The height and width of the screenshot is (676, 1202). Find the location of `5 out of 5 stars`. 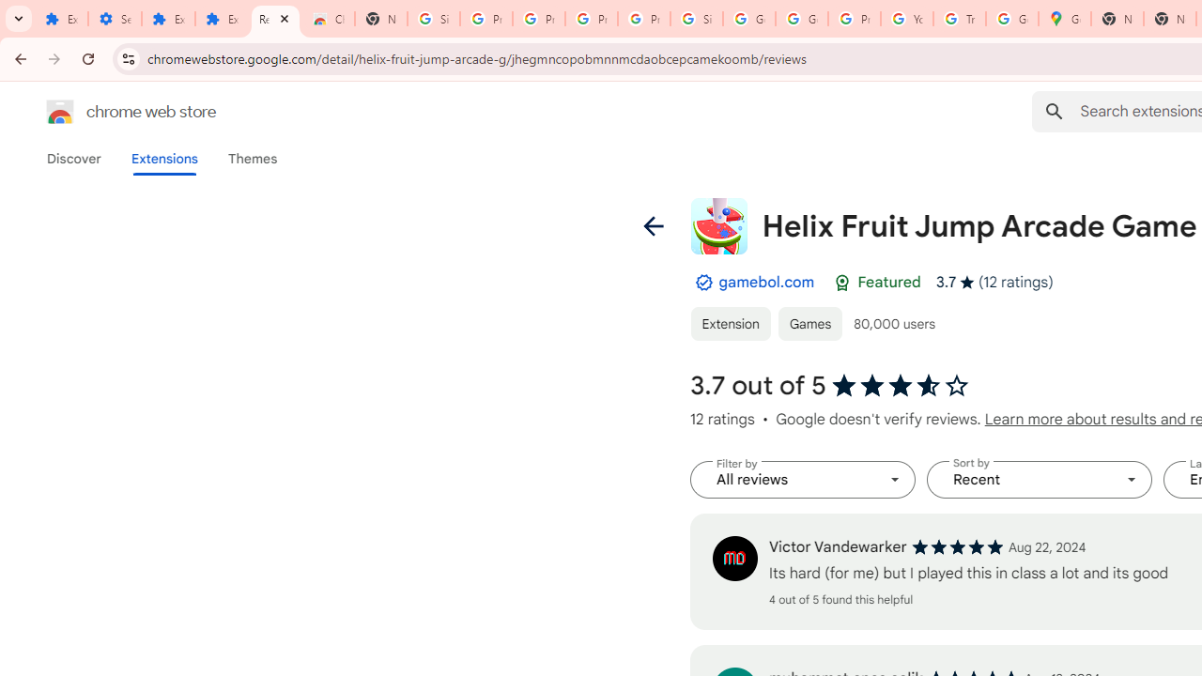

5 out of 5 stars is located at coordinates (957, 546).